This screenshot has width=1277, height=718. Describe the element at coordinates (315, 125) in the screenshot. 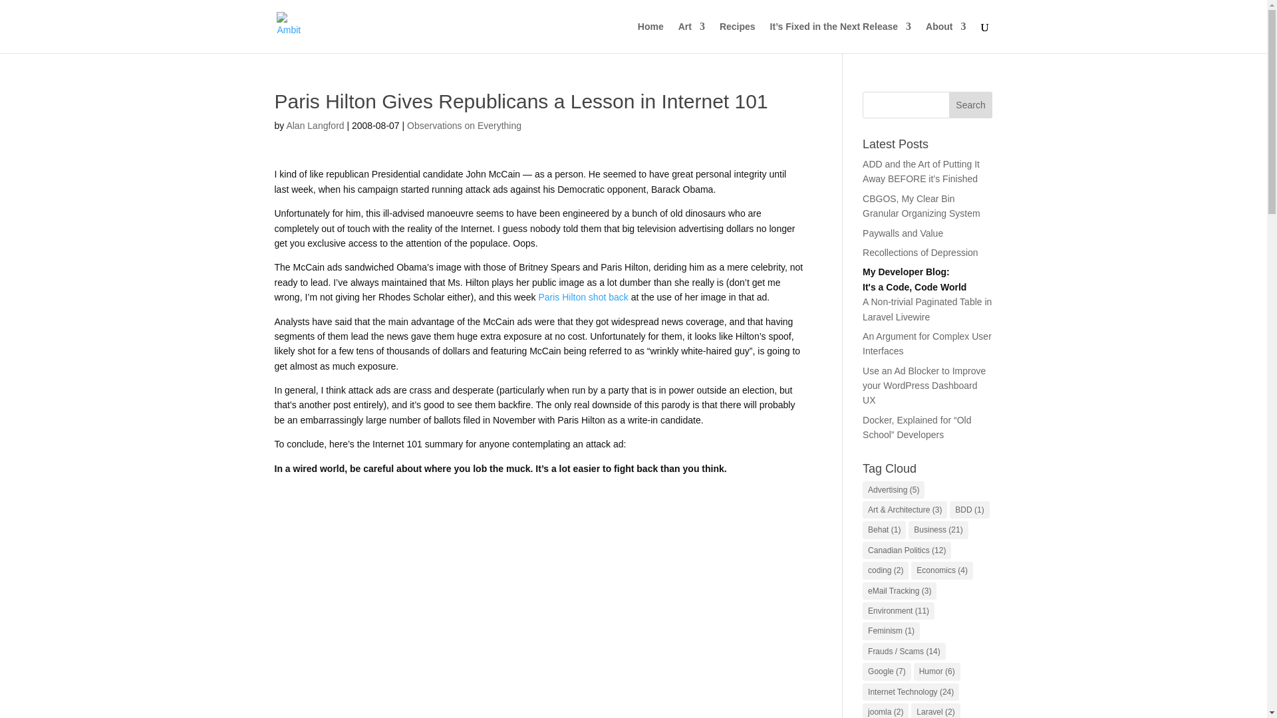

I see `Alan Langford` at that location.